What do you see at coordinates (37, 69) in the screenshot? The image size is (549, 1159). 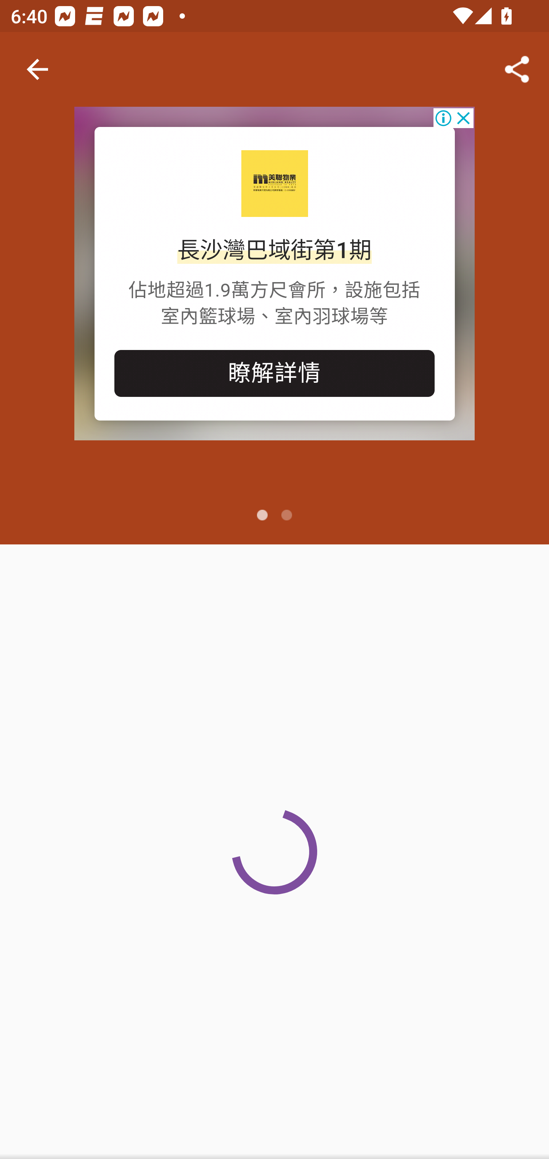 I see `Navigate up` at bounding box center [37, 69].